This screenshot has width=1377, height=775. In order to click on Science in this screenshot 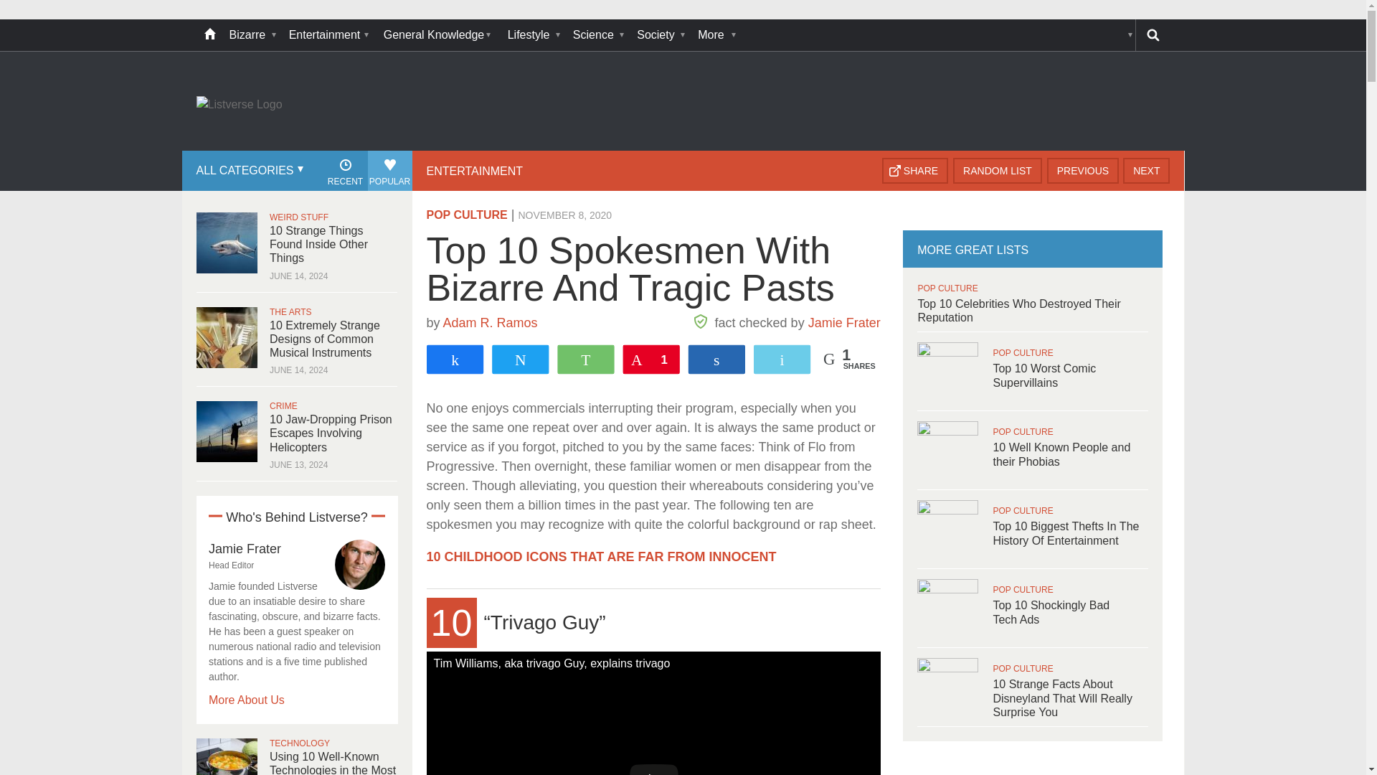, I will do `click(597, 35)`.